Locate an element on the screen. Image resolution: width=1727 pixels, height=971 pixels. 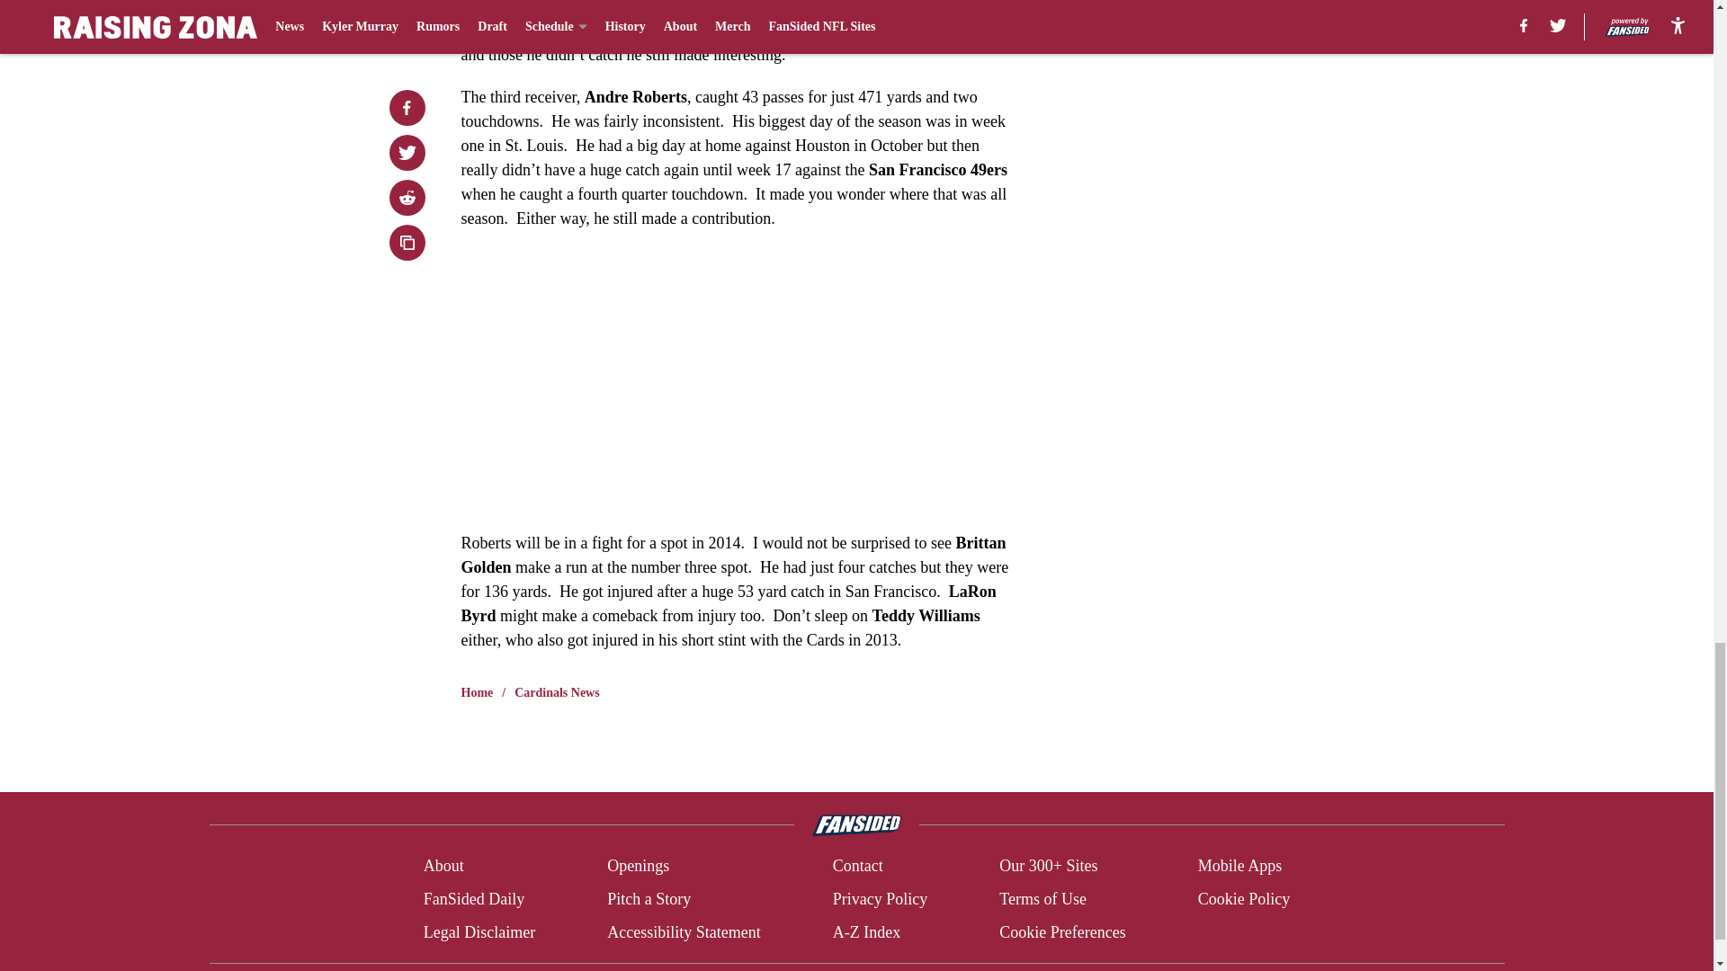
Pitch a Story is located at coordinates (649, 899).